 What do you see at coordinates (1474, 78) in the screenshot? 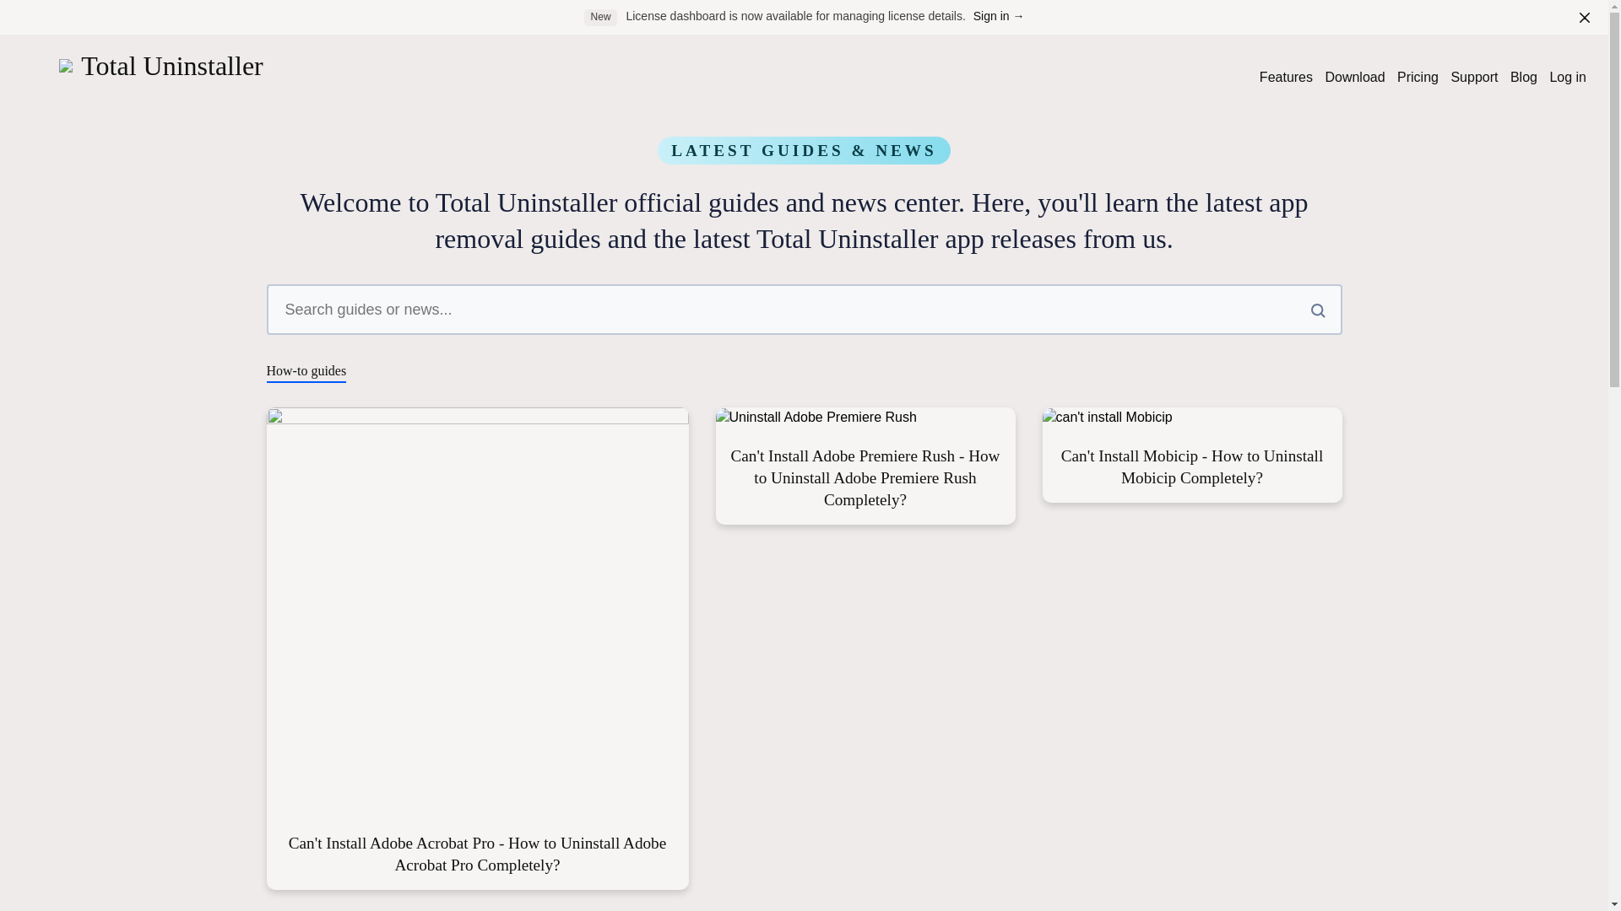
I see `Support` at bounding box center [1474, 78].